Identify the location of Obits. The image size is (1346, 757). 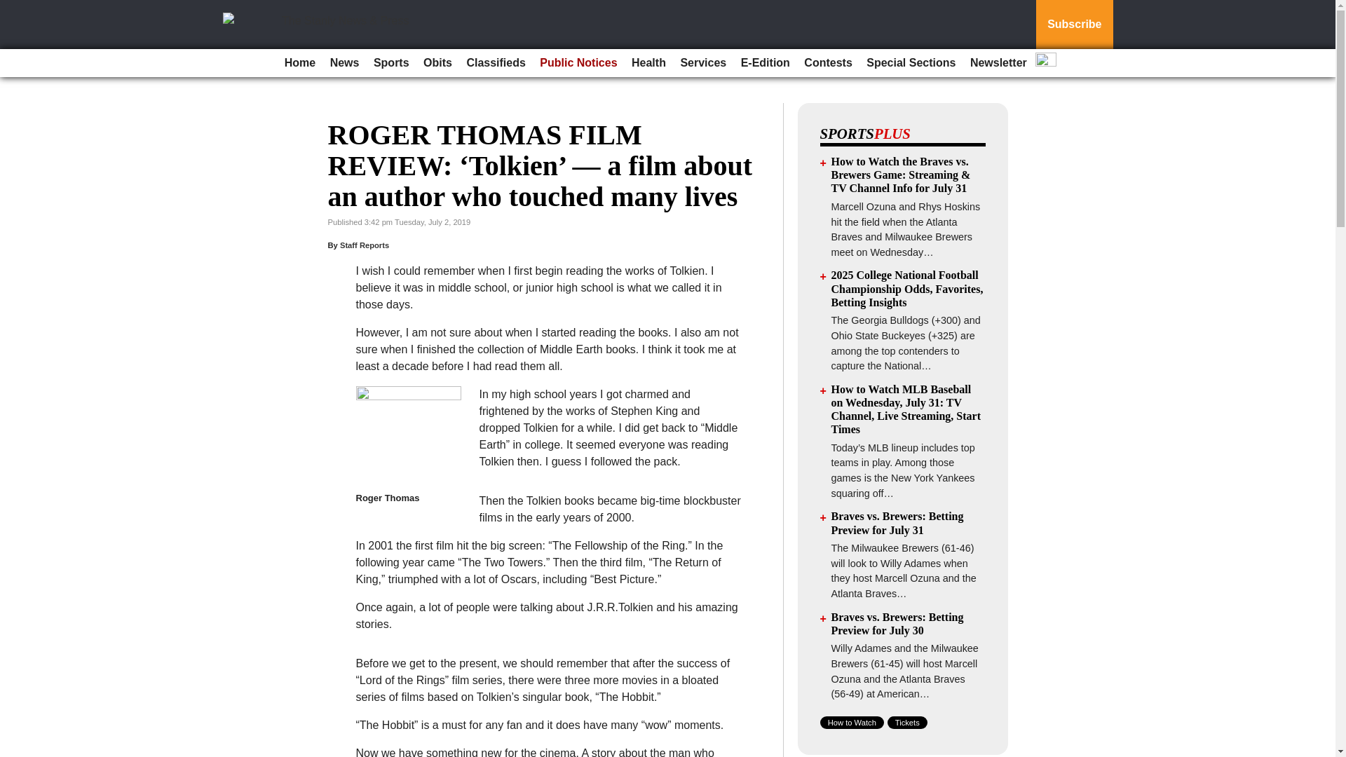
(437, 63).